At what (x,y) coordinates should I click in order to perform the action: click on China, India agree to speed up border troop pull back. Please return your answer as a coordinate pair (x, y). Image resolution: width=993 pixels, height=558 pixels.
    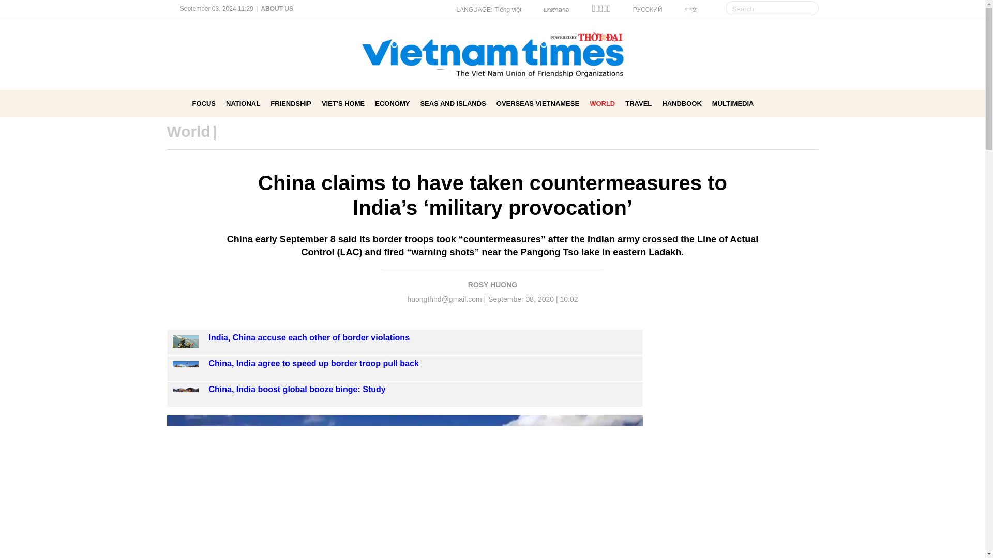
    Looking at the image, I should click on (186, 368).